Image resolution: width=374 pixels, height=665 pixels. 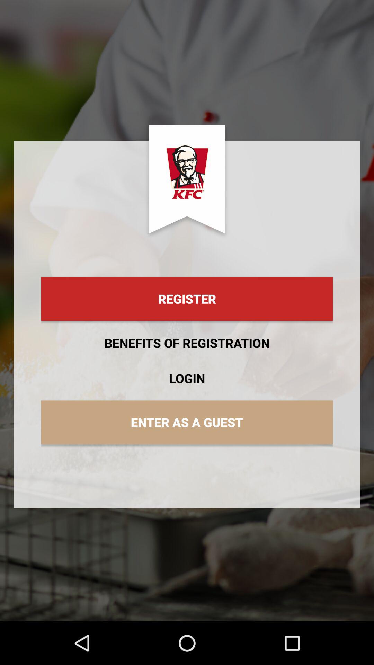 I want to click on open register, so click(x=187, y=299).